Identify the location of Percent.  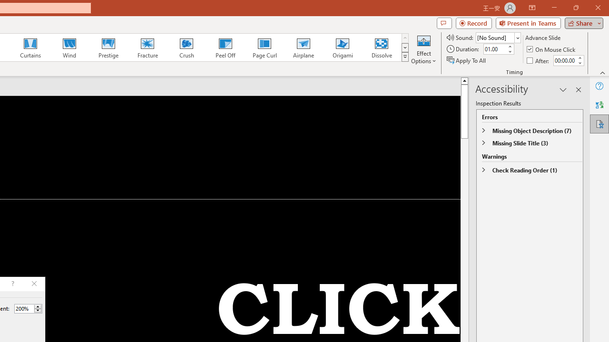
(28, 309).